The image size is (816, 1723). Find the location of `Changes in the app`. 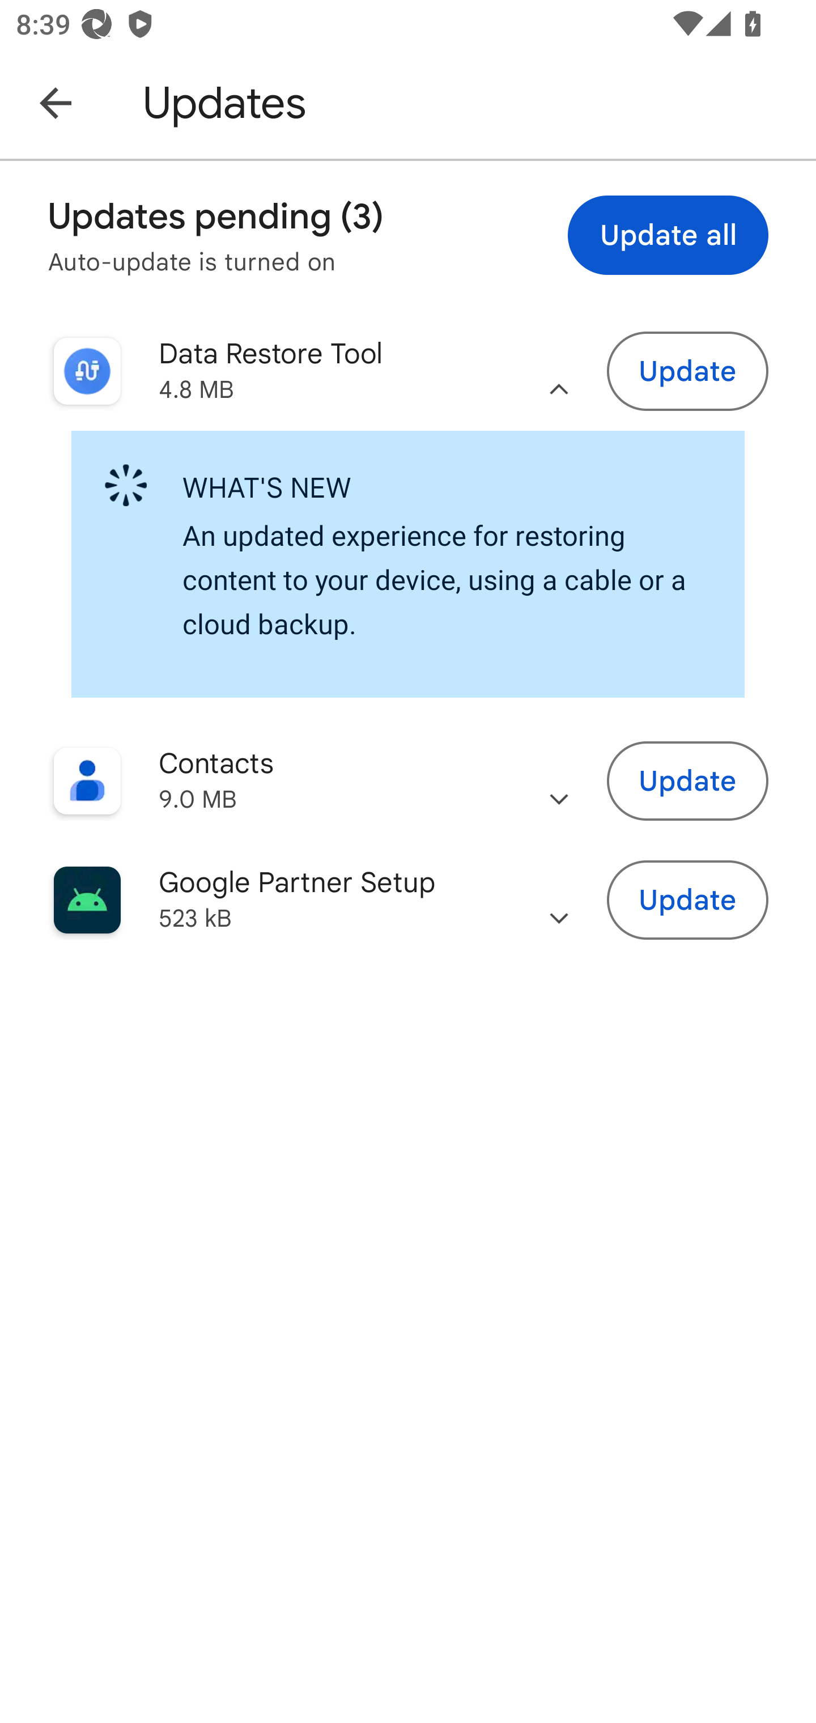

Changes in the app is located at coordinates (559, 371).